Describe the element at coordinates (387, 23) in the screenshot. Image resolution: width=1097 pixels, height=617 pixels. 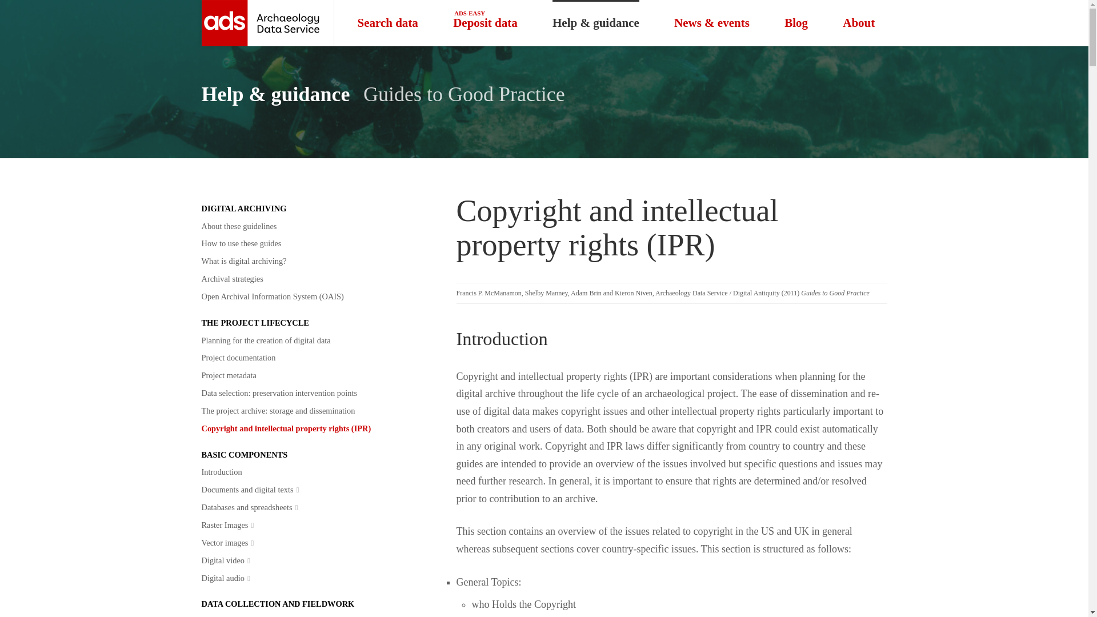
I see `Search data` at that location.